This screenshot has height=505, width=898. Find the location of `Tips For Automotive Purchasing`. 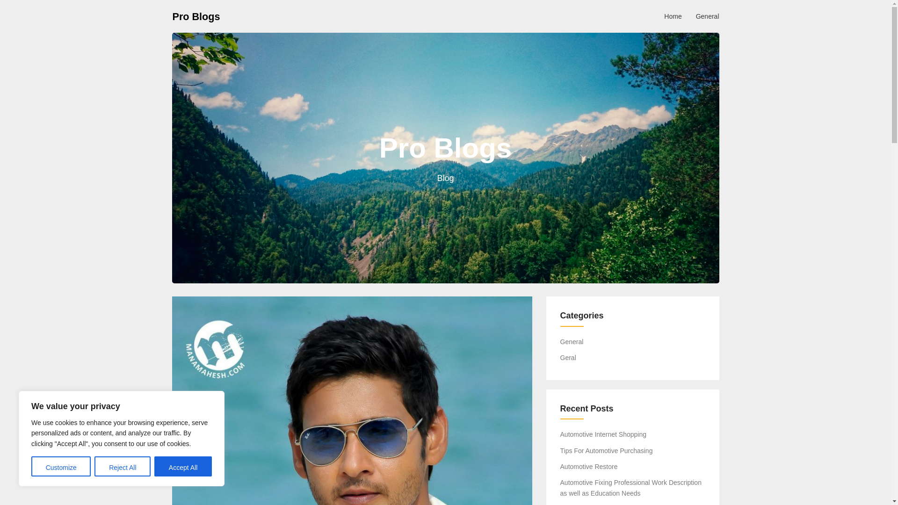

Tips For Automotive Purchasing is located at coordinates (606, 451).